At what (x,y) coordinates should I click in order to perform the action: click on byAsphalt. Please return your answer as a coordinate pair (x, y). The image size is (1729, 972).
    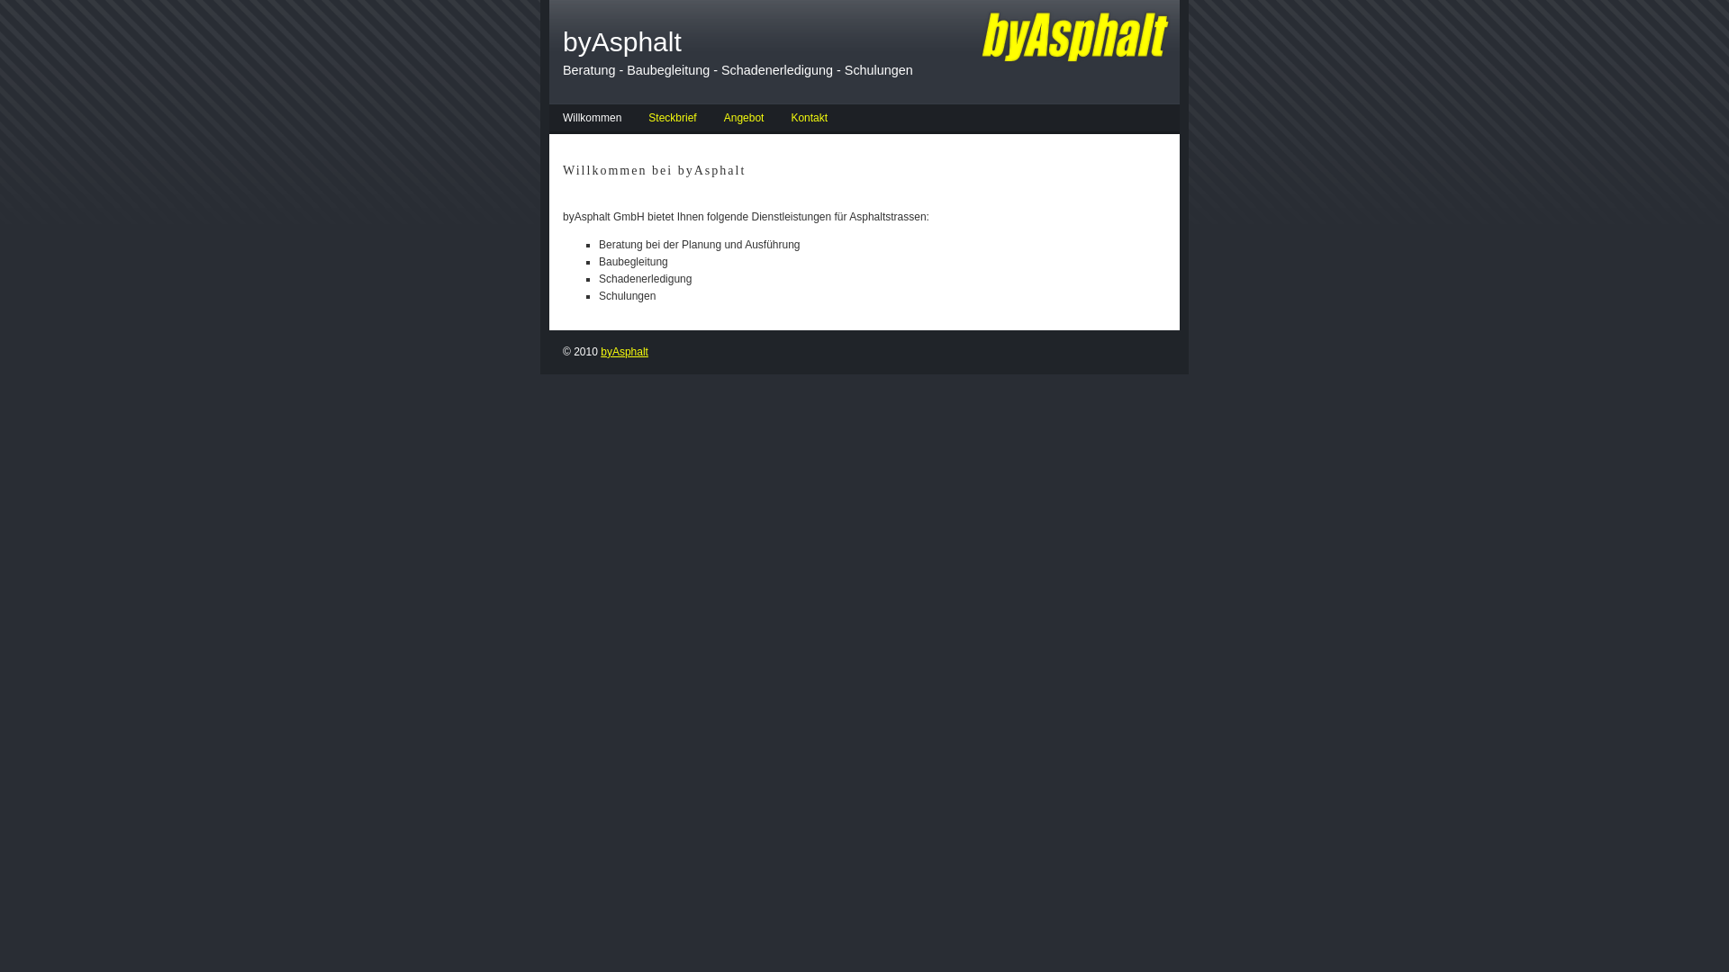
    Looking at the image, I should click on (625, 352).